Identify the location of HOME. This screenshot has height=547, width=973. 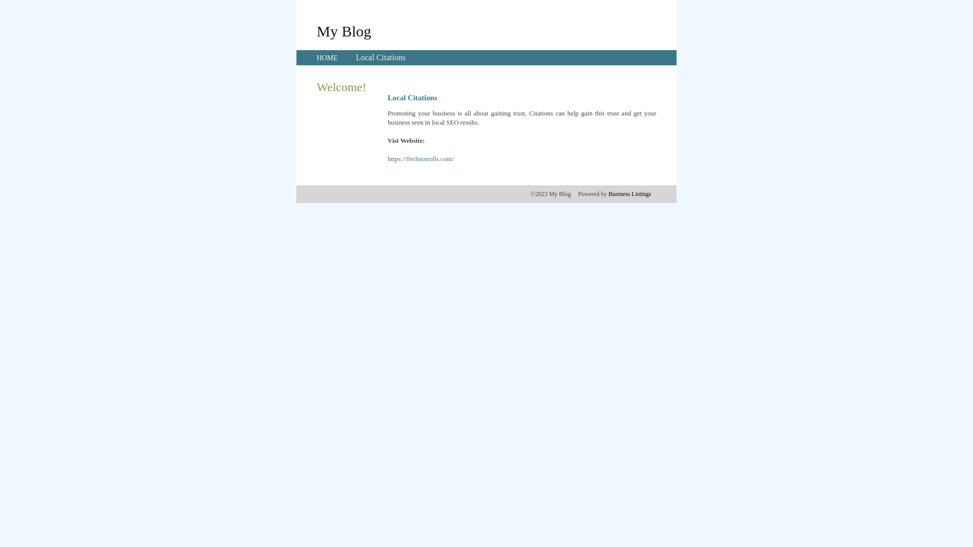
(327, 58).